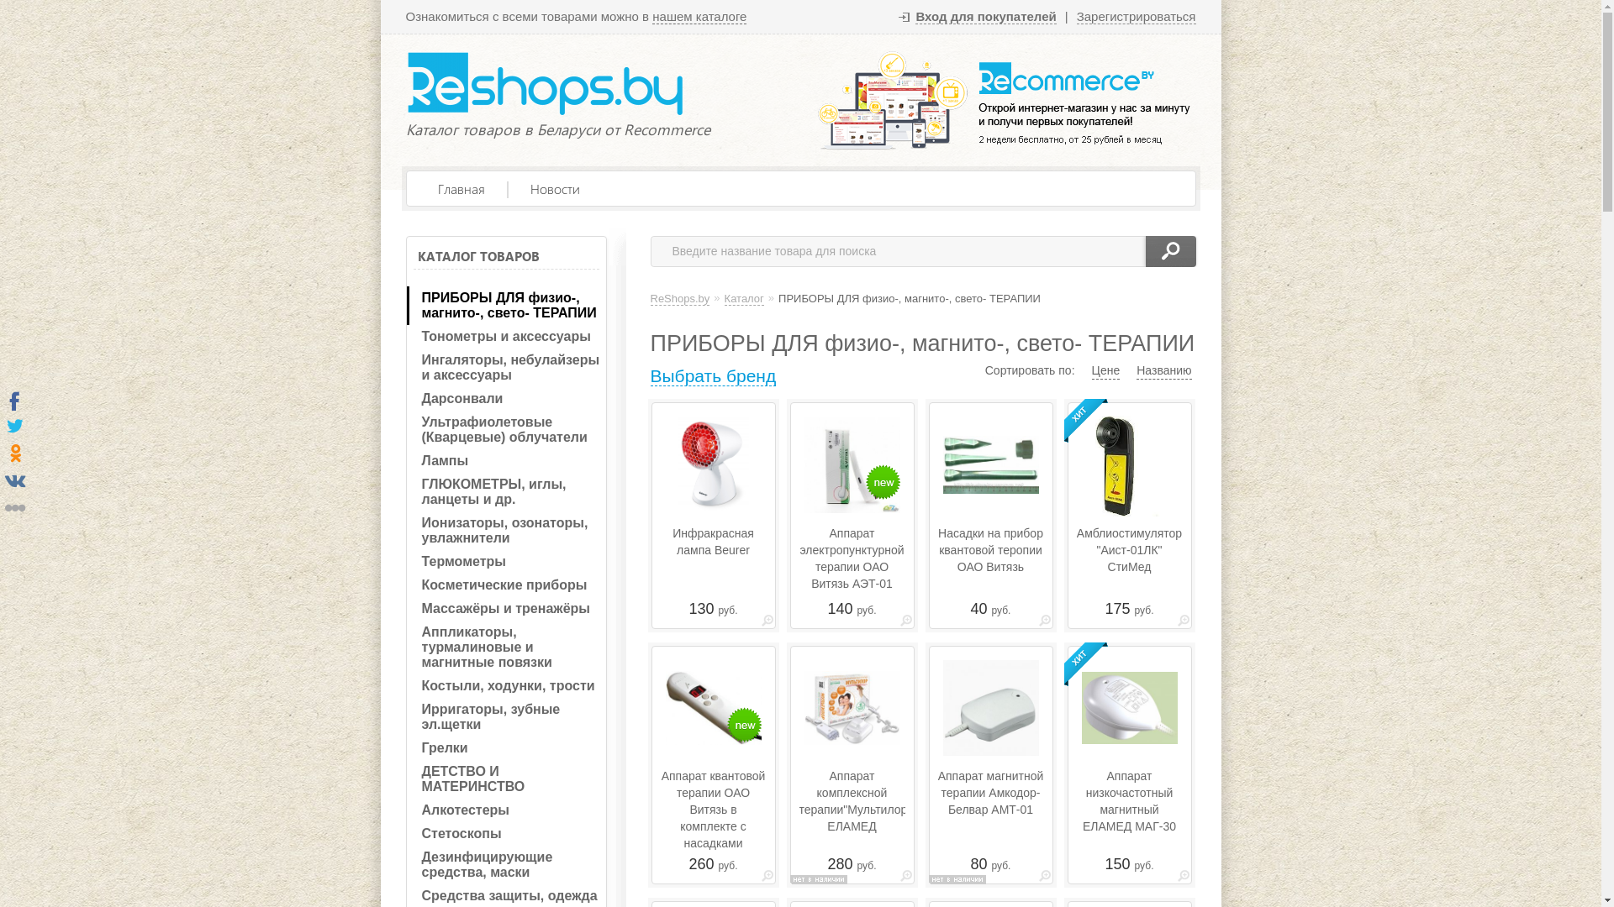  What do you see at coordinates (1170, 252) in the screenshot?
I see ` ` at bounding box center [1170, 252].